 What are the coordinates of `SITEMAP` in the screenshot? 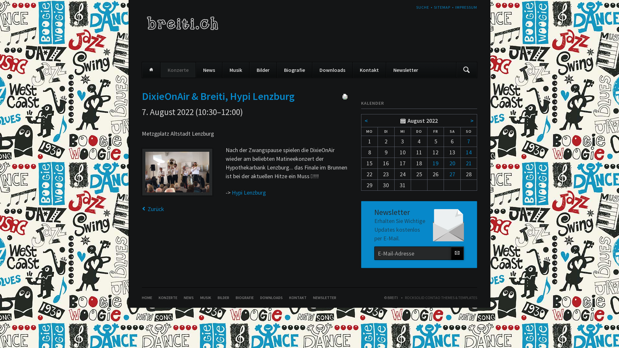 It's located at (442, 7).